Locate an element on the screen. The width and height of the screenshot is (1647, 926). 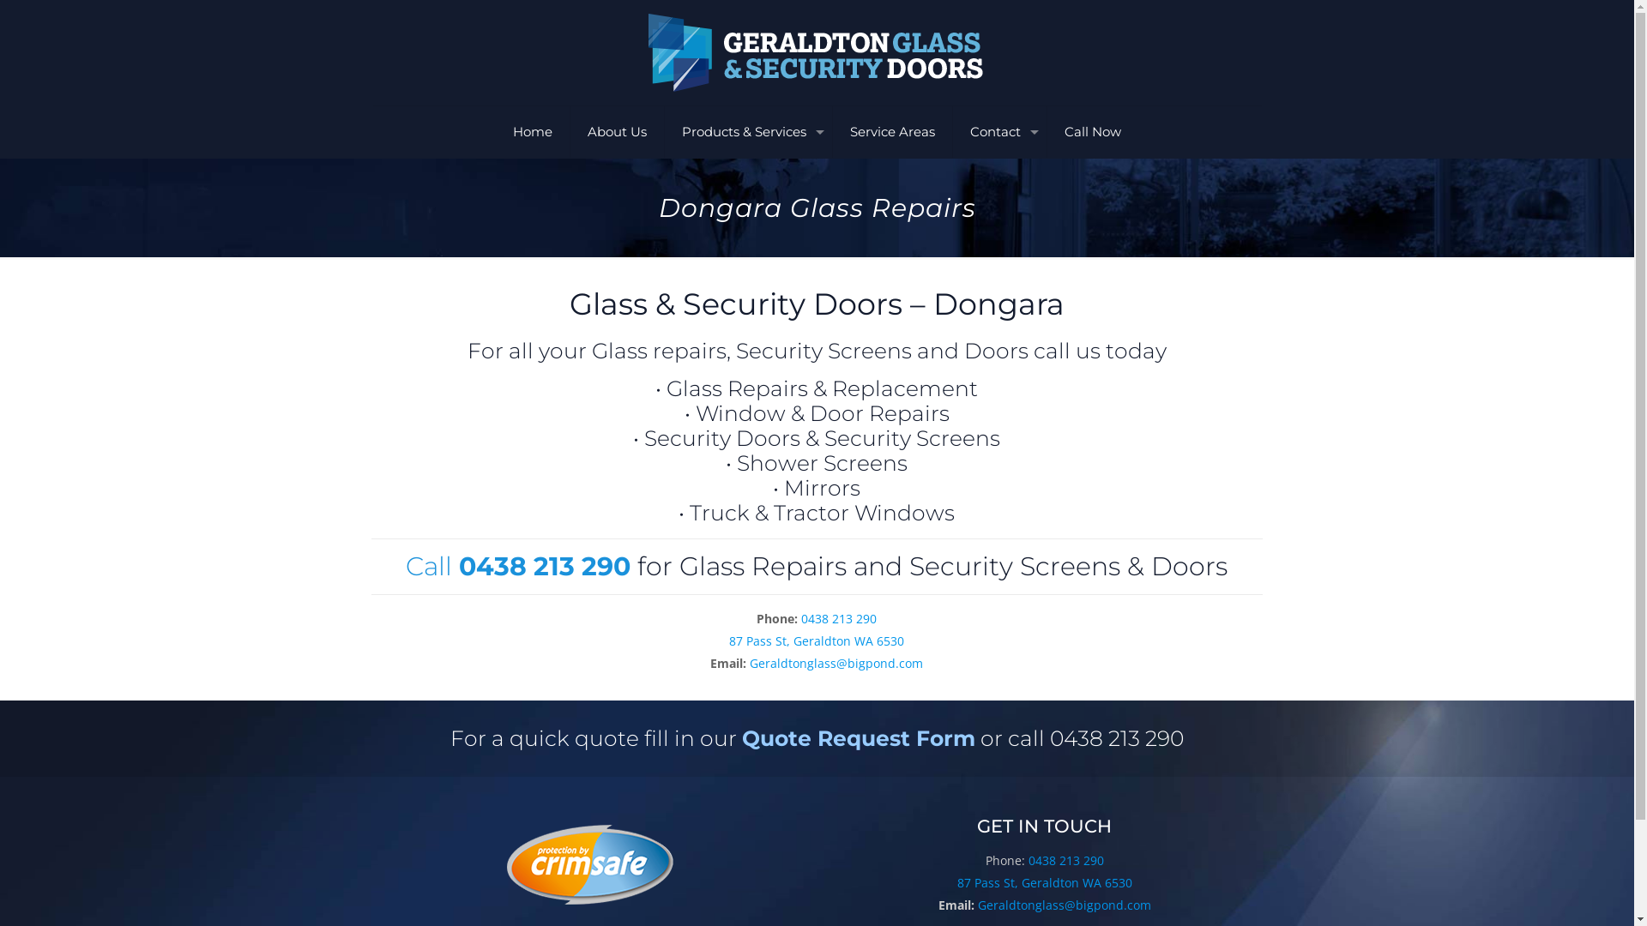
Service Areas is located at coordinates (893, 132).